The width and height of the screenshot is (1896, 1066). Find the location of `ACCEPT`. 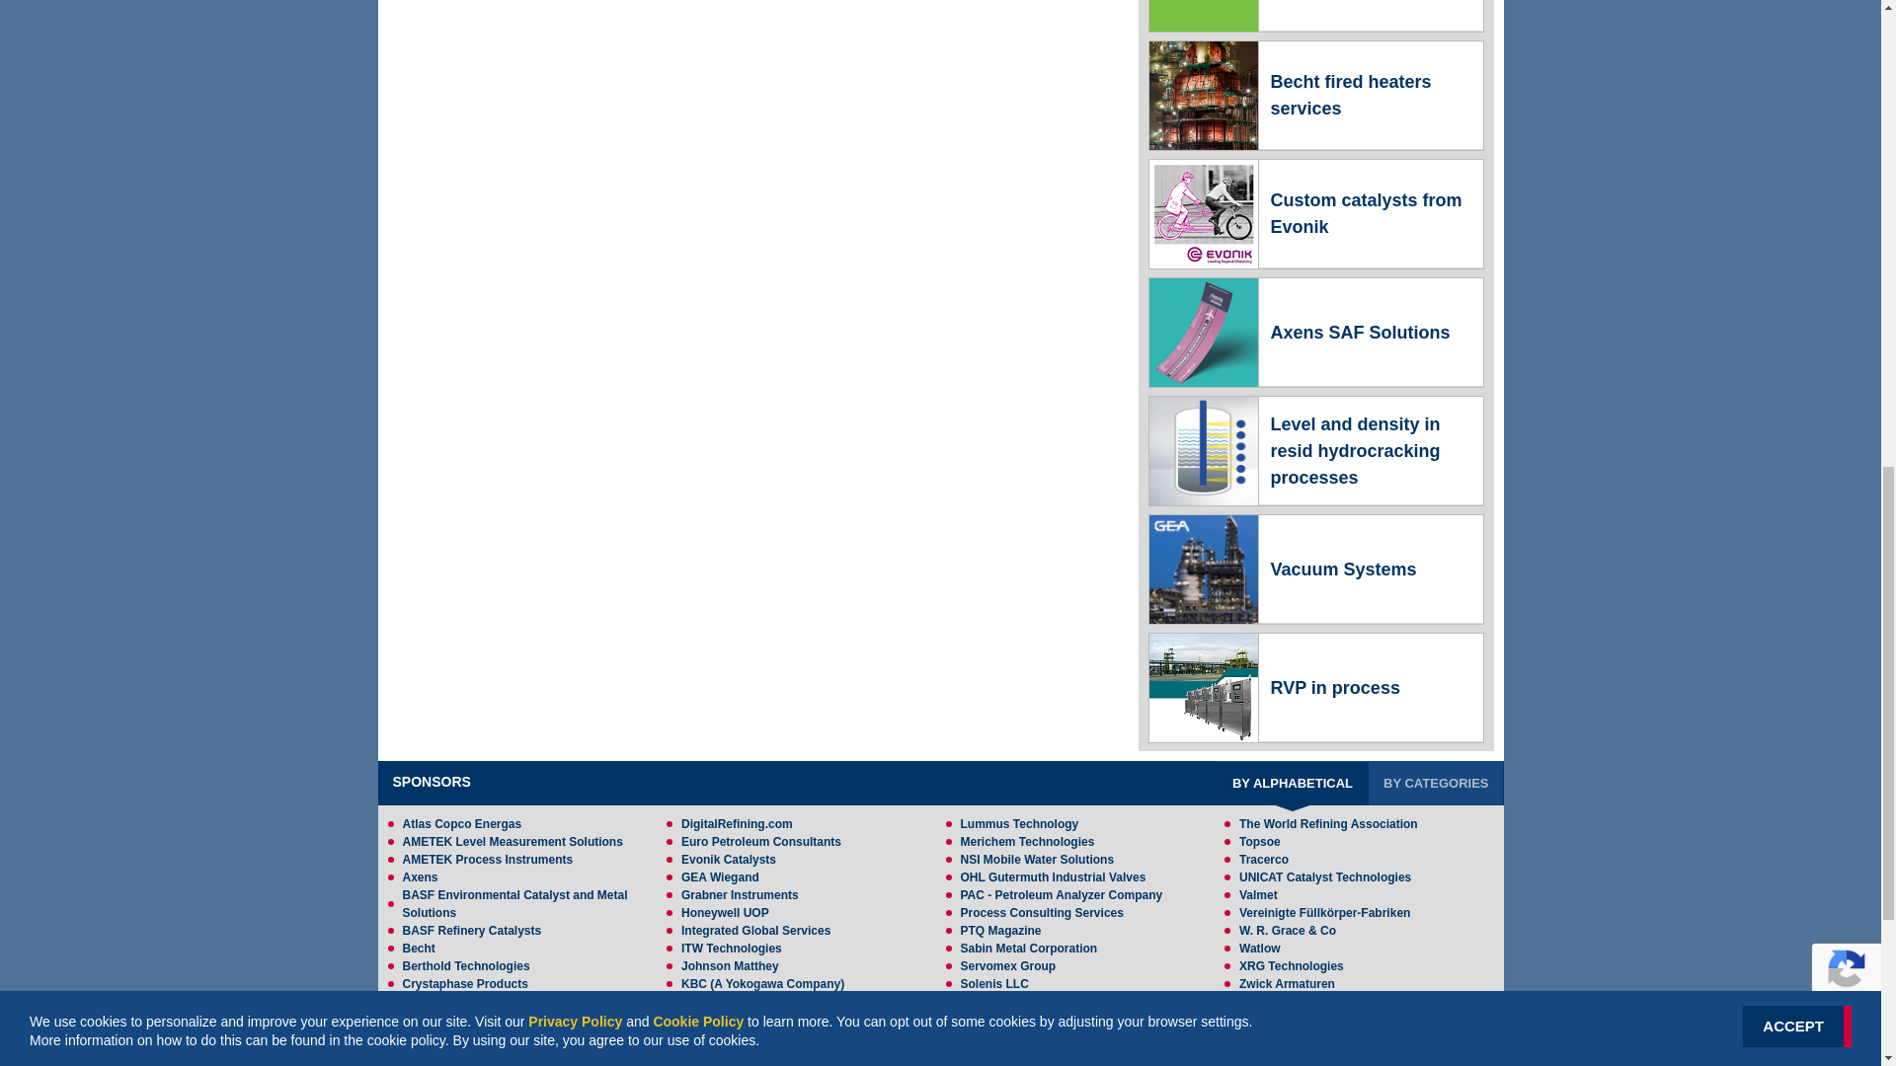

ACCEPT is located at coordinates (1797, 2).